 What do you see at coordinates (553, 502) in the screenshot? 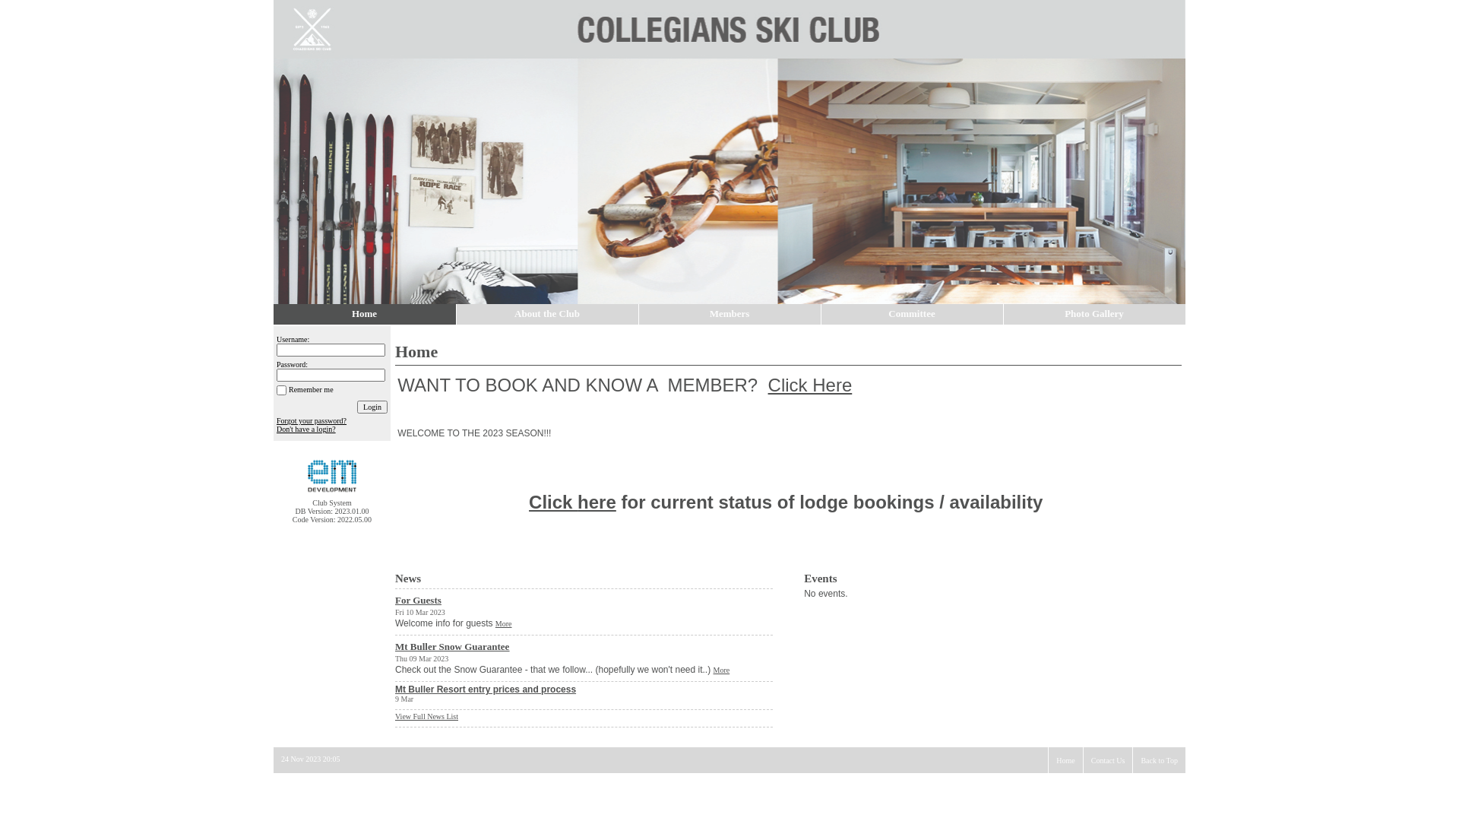
I see `Click` at bounding box center [553, 502].